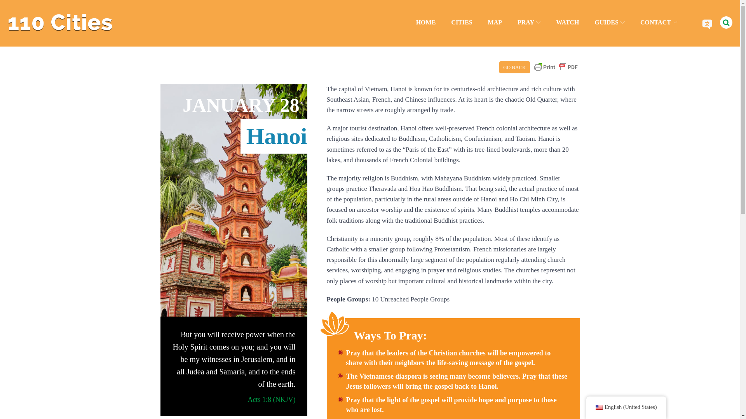 Image resolution: width=746 pixels, height=419 pixels. What do you see at coordinates (495, 23) in the screenshot?
I see `MAP` at bounding box center [495, 23].